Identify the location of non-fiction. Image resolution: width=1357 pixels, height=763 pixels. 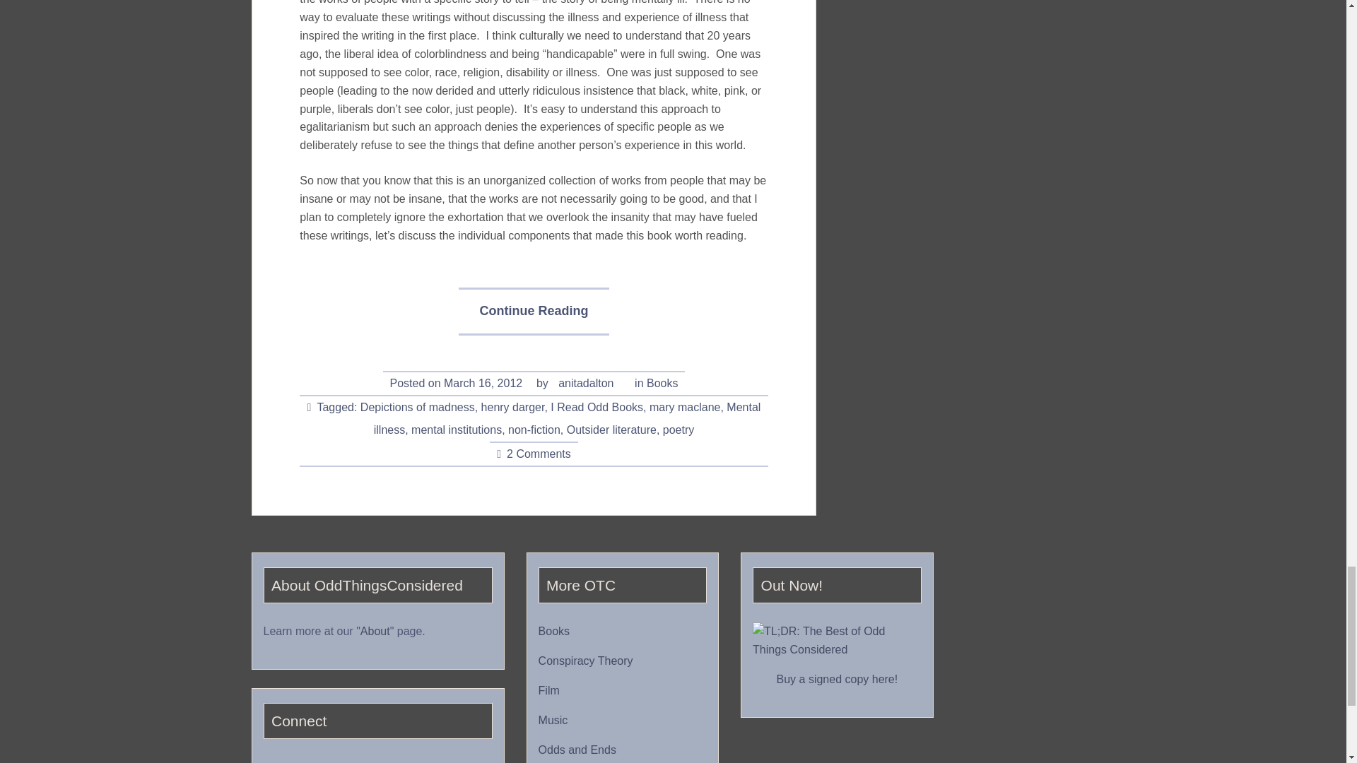
(534, 430).